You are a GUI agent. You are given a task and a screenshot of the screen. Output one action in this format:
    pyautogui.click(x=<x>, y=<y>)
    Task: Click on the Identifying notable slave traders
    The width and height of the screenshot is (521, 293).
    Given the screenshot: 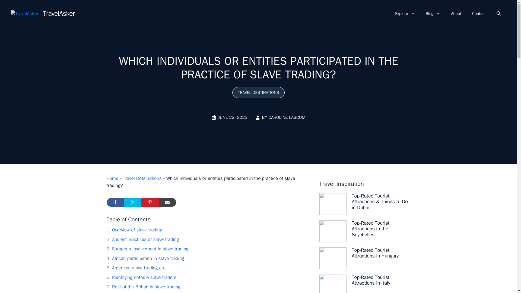 What is the action you would take?
    pyautogui.click(x=141, y=277)
    